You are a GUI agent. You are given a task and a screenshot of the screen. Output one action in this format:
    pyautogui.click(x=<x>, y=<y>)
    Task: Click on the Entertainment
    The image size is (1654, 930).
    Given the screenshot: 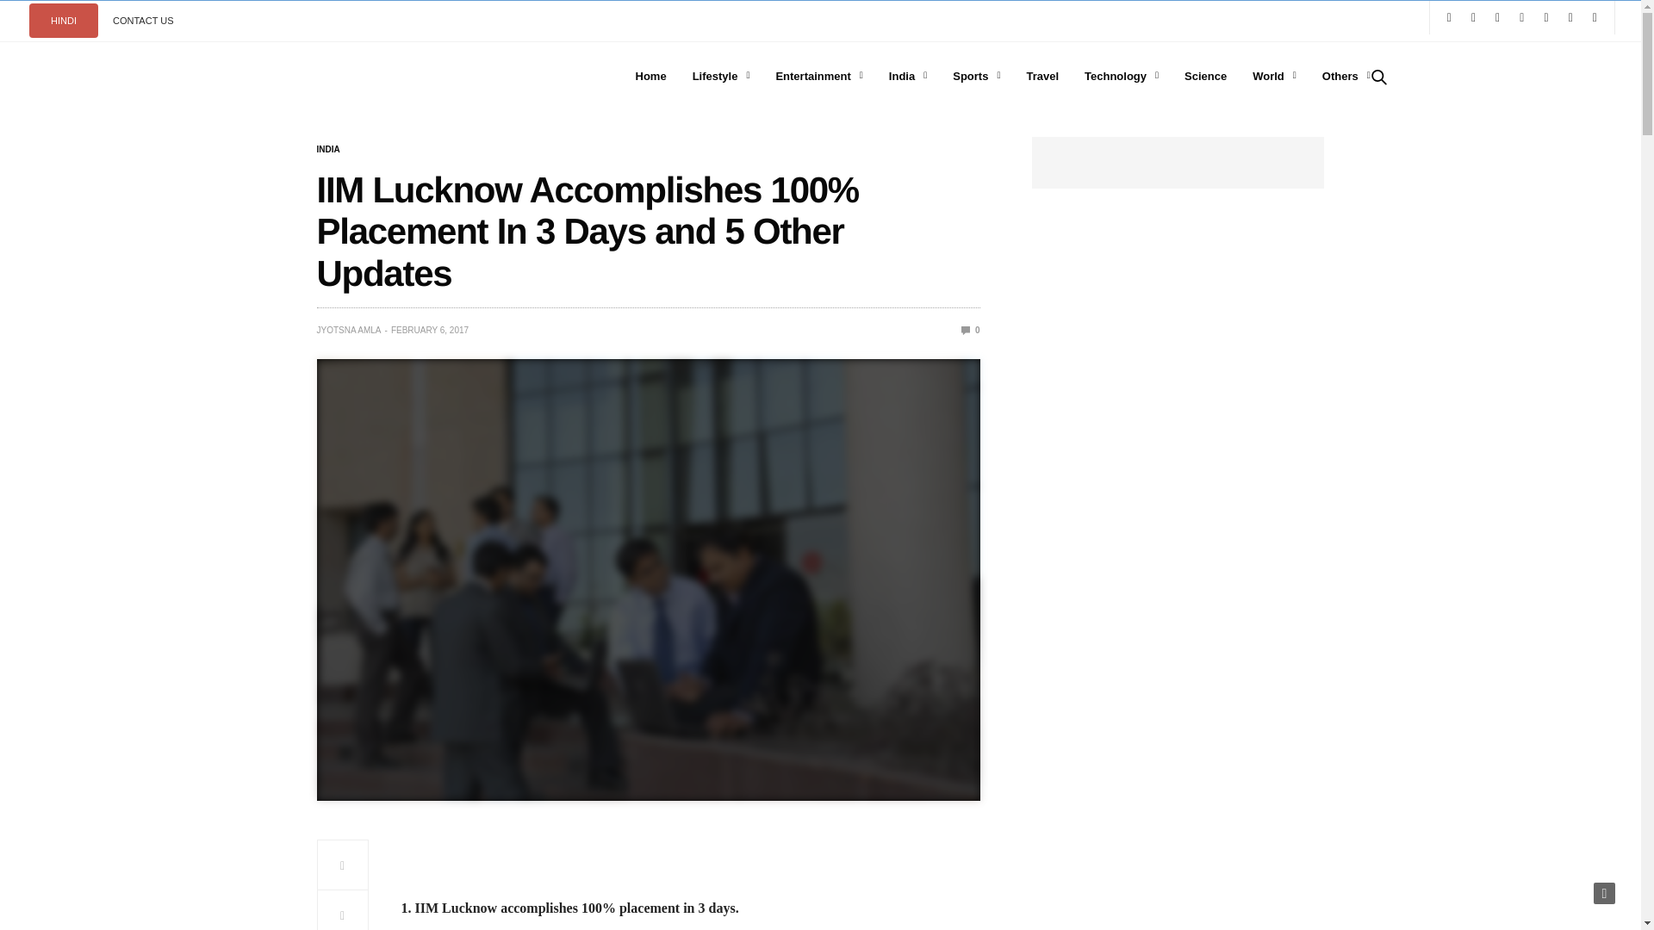 What is the action you would take?
    pyautogui.click(x=818, y=77)
    